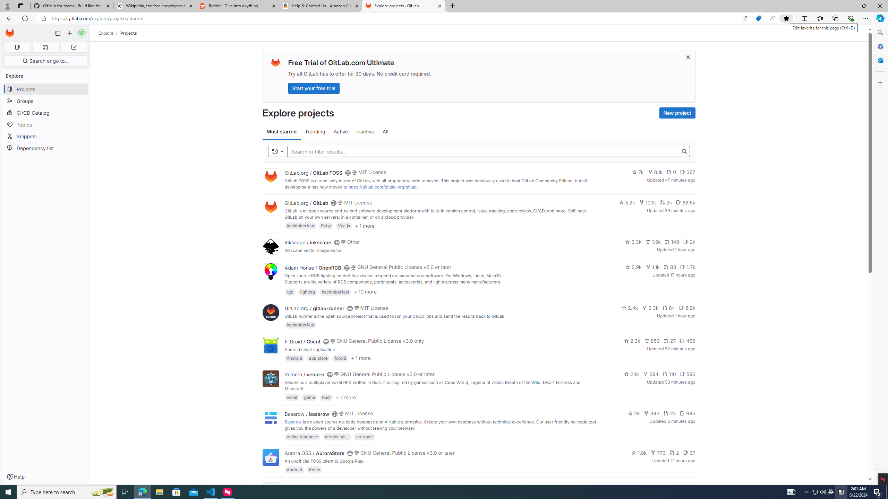 This screenshot has width=888, height=499. Describe the element at coordinates (663, 486) in the screenshot. I see `143` at that location.